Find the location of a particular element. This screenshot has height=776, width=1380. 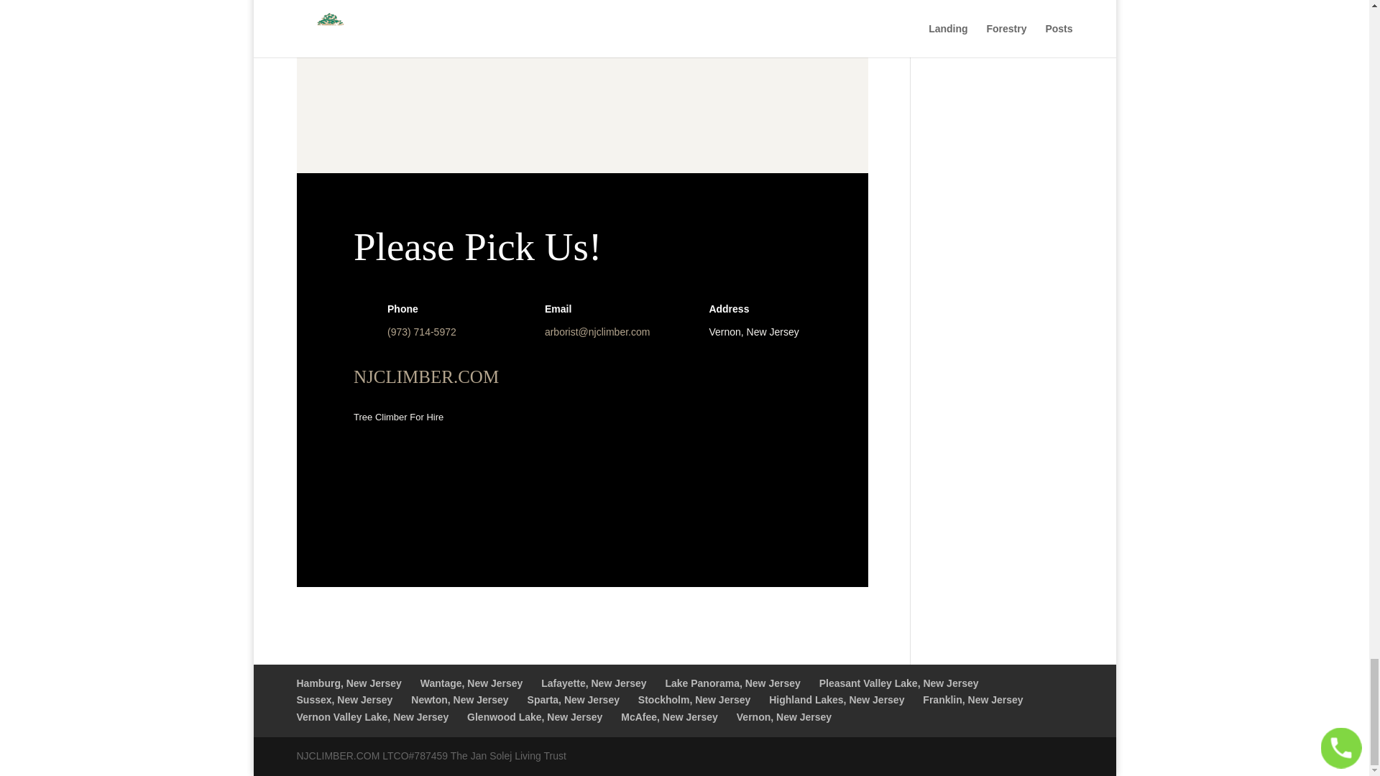

Pleasant Valley Lake, New Jersey is located at coordinates (898, 683).